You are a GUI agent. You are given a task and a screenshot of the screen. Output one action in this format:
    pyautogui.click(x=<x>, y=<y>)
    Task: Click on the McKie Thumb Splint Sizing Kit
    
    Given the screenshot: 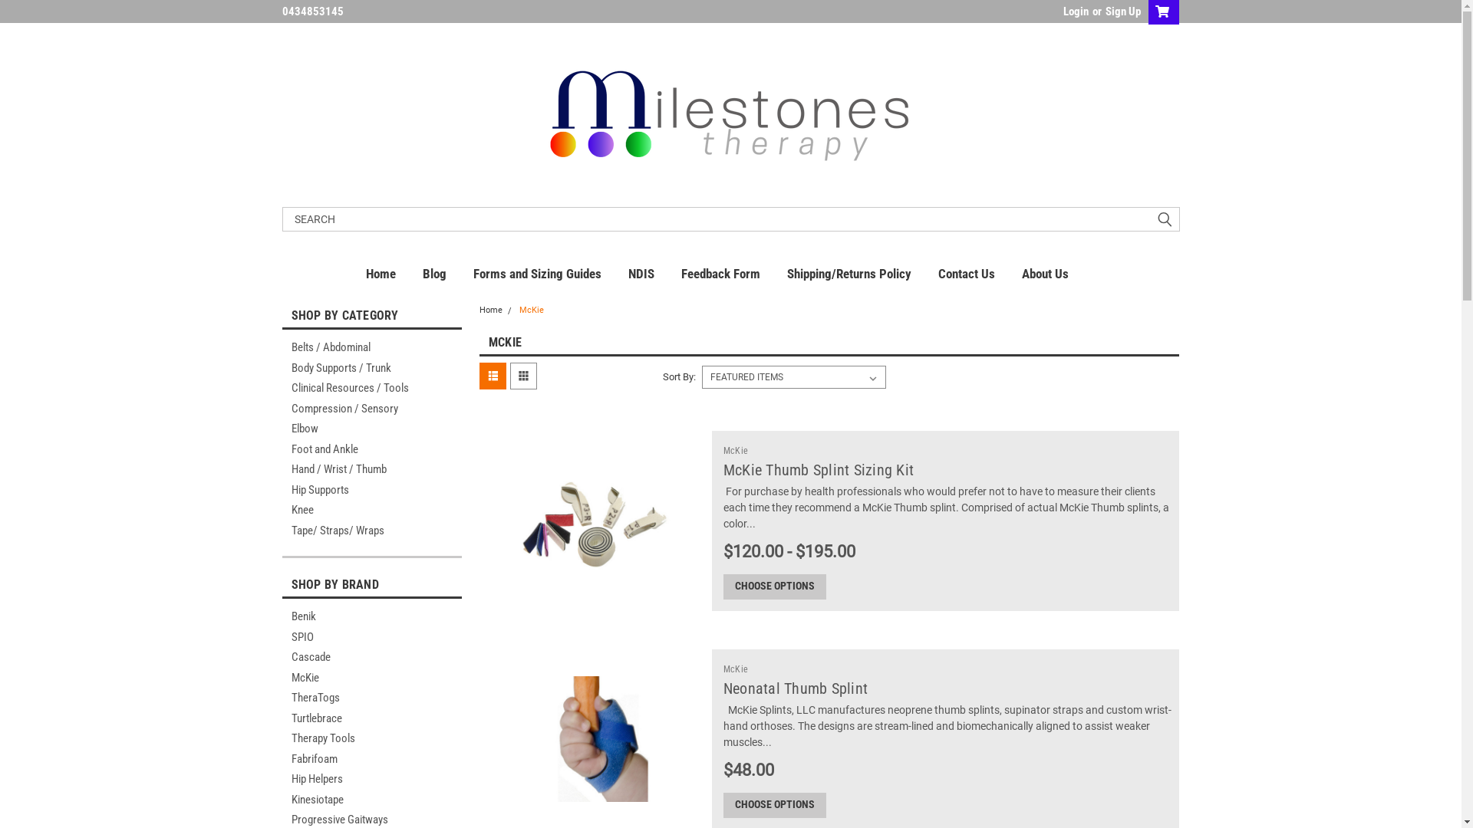 What is the action you would take?
    pyautogui.click(x=819, y=469)
    